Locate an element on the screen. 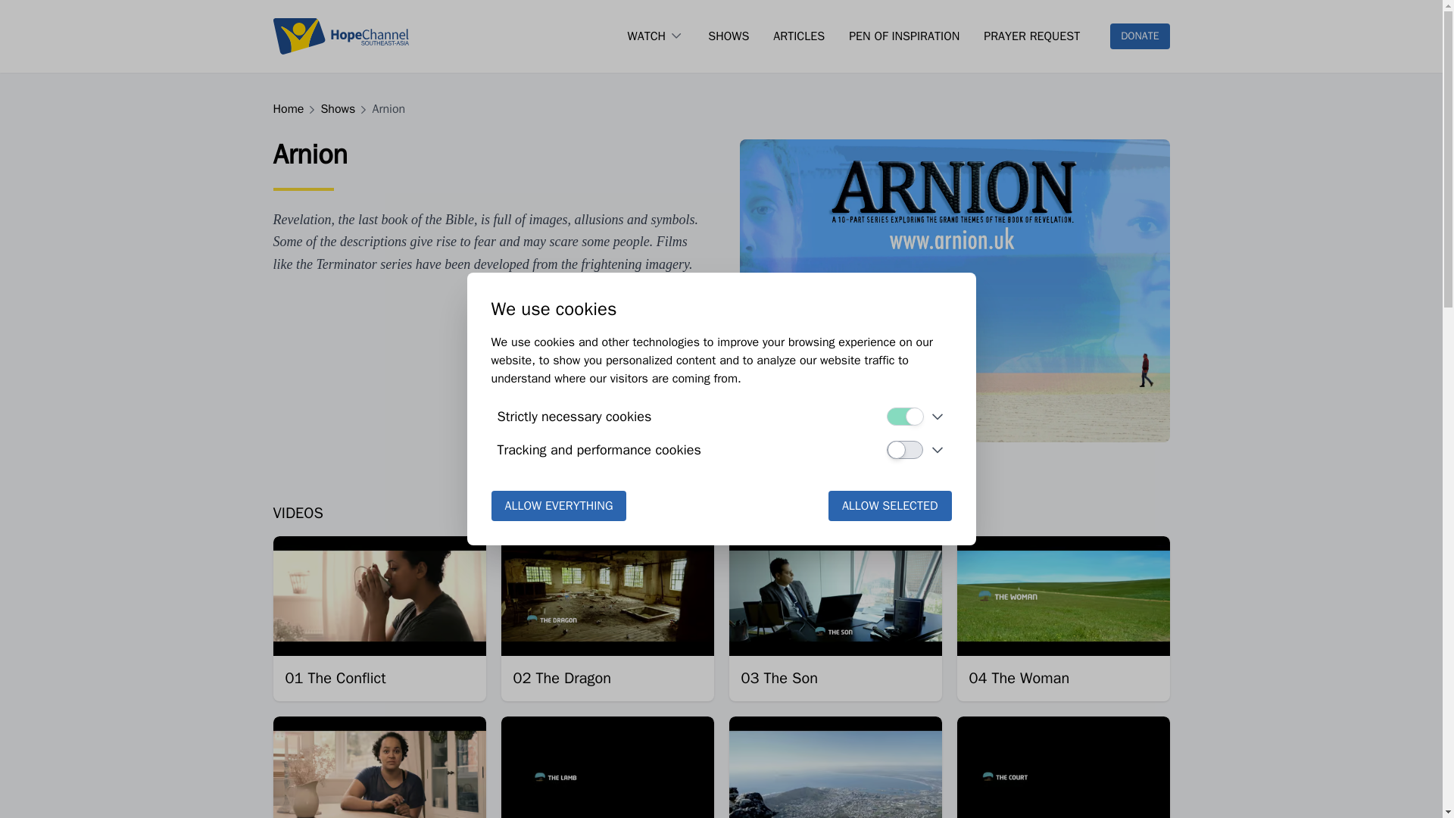  PRAYER REQUEST is located at coordinates (1031, 36).